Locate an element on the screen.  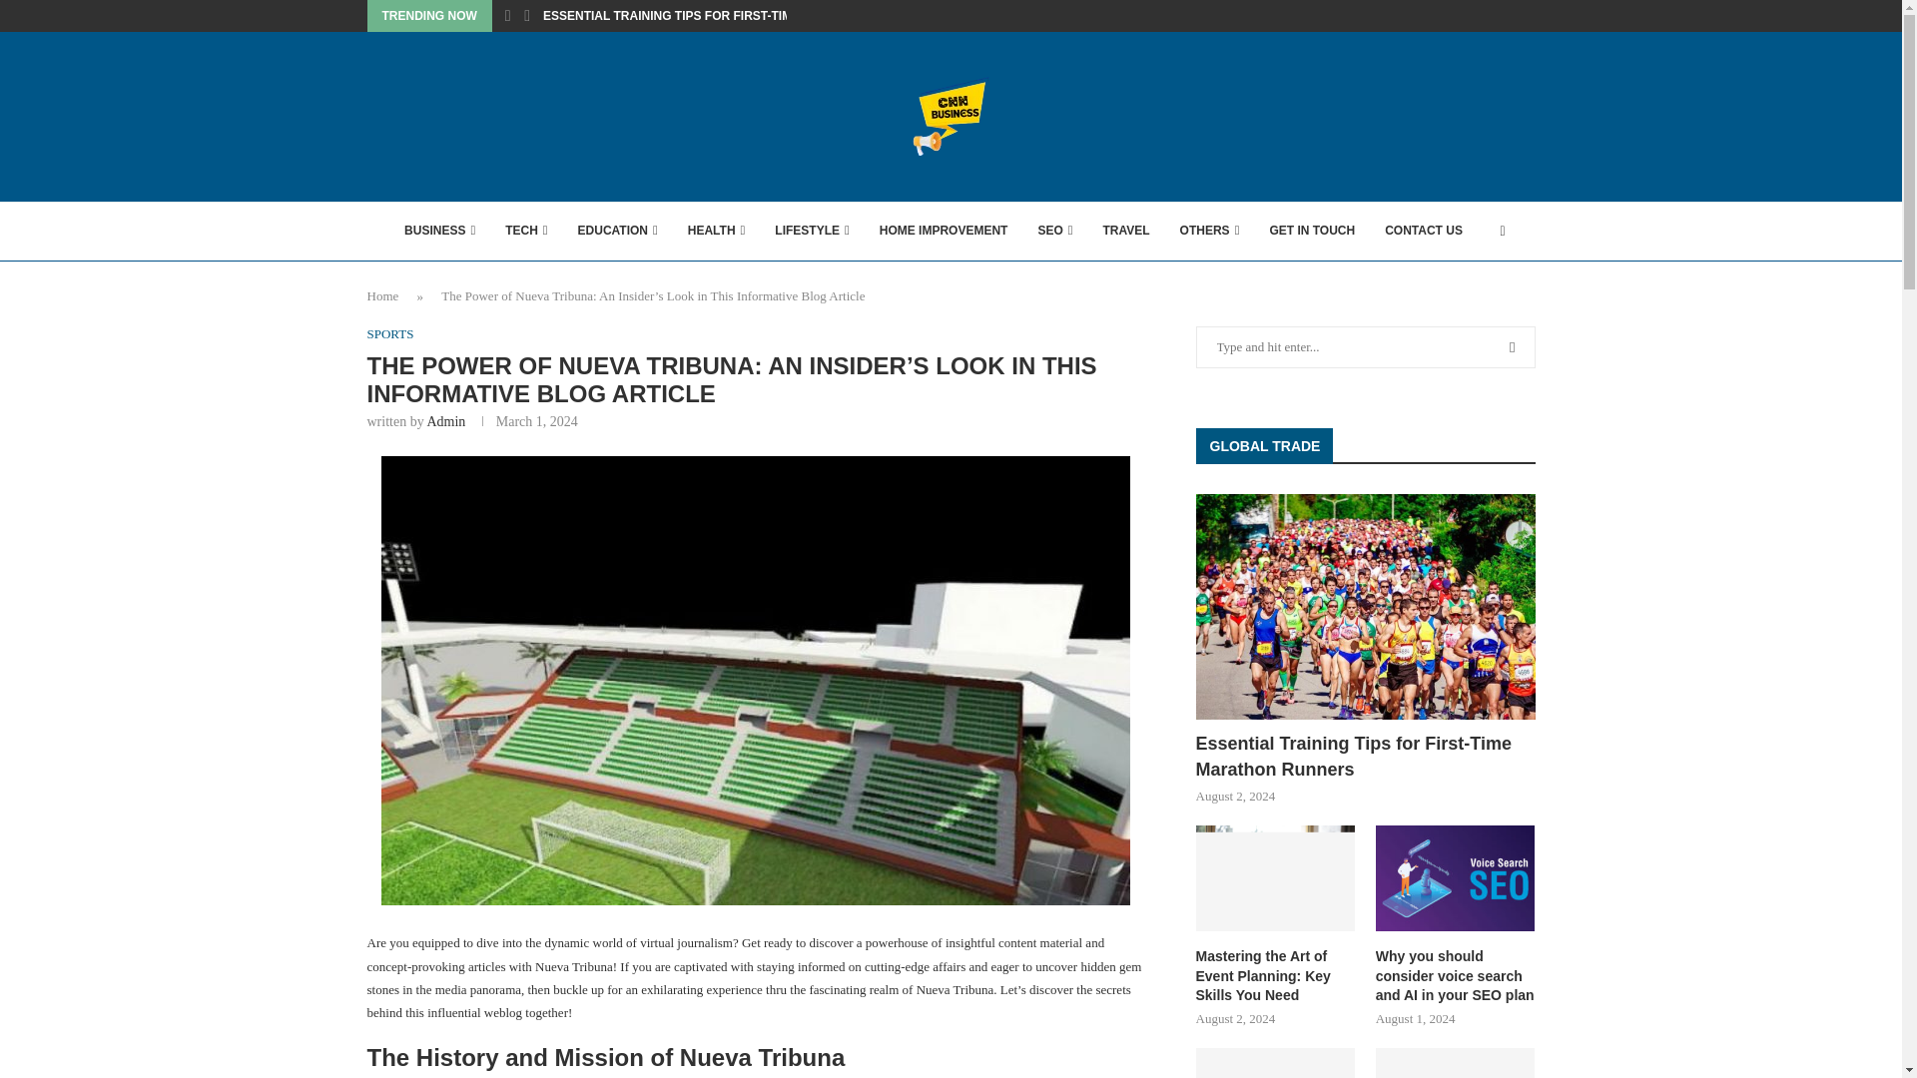
Mastering the Art of Event Planning: Key Skills You Need is located at coordinates (1276, 976).